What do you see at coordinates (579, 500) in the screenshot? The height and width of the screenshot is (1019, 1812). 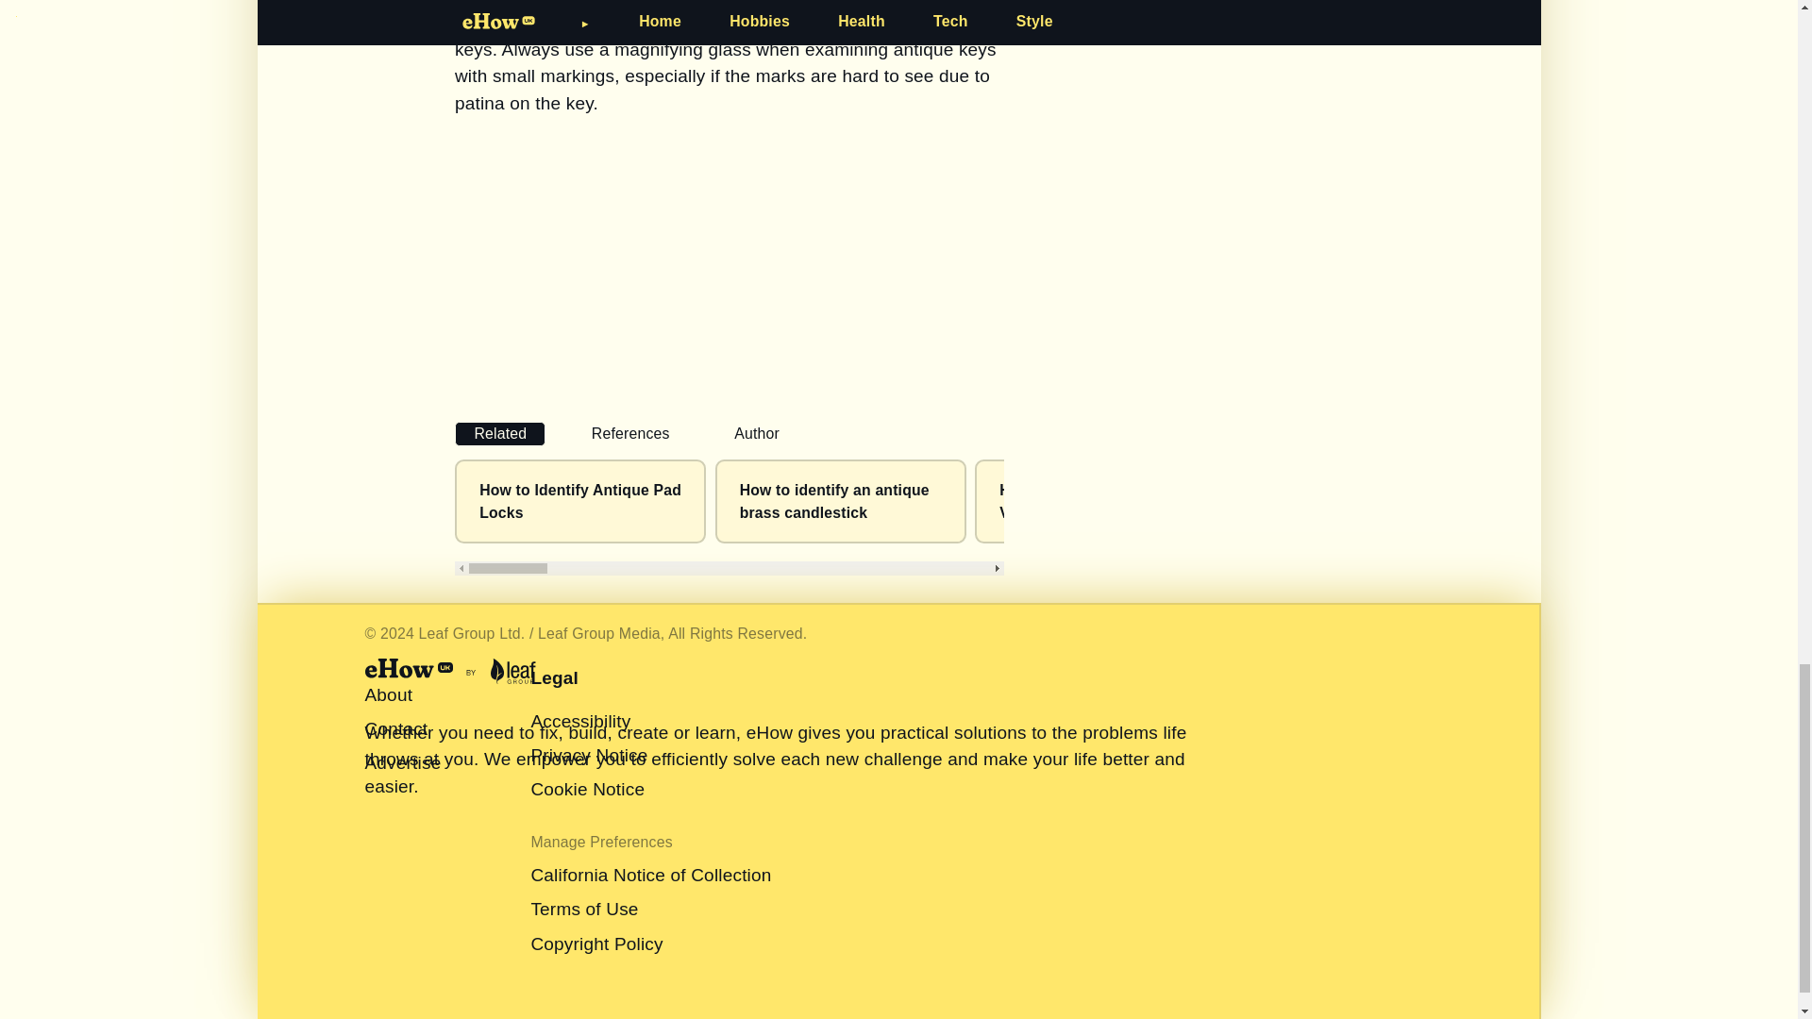 I see `How to Identify Antique Pad Locks` at bounding box center [579, 500].